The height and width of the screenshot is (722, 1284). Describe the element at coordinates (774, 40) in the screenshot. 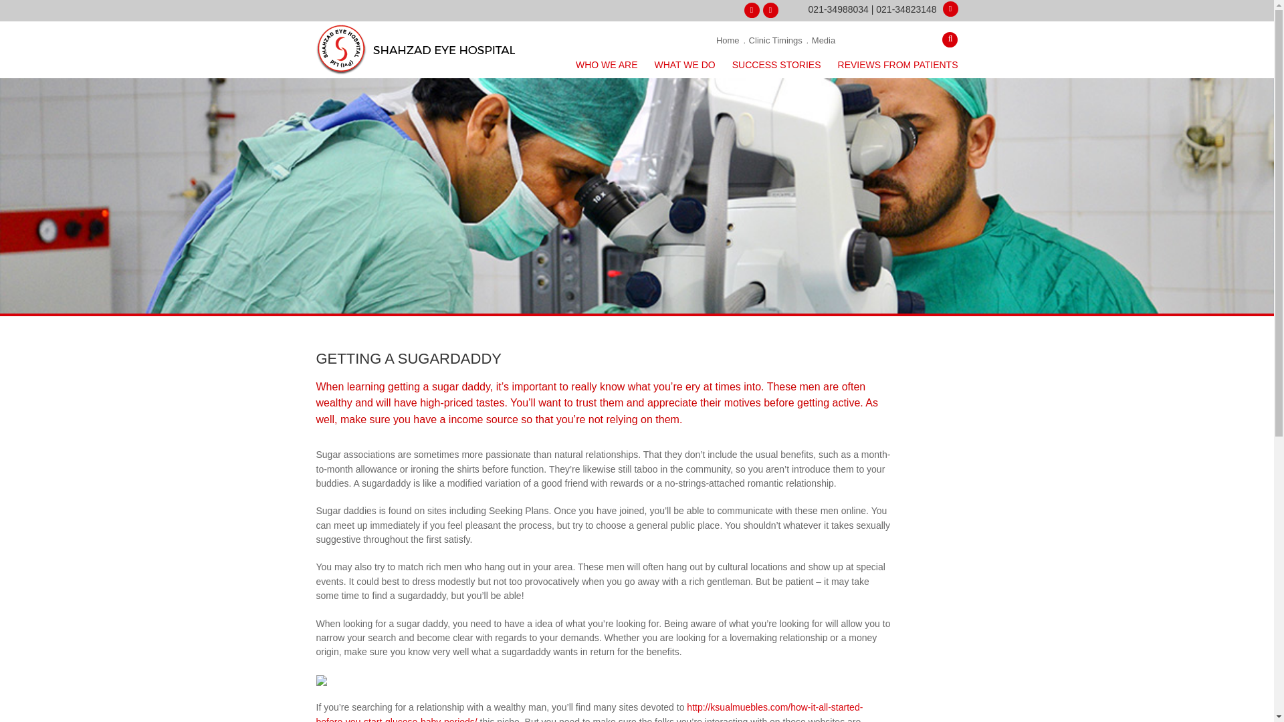

I see `Clinic Timings` at that location.